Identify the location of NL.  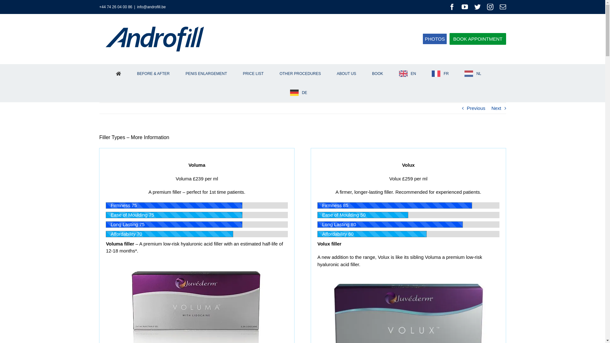
(473, 74).